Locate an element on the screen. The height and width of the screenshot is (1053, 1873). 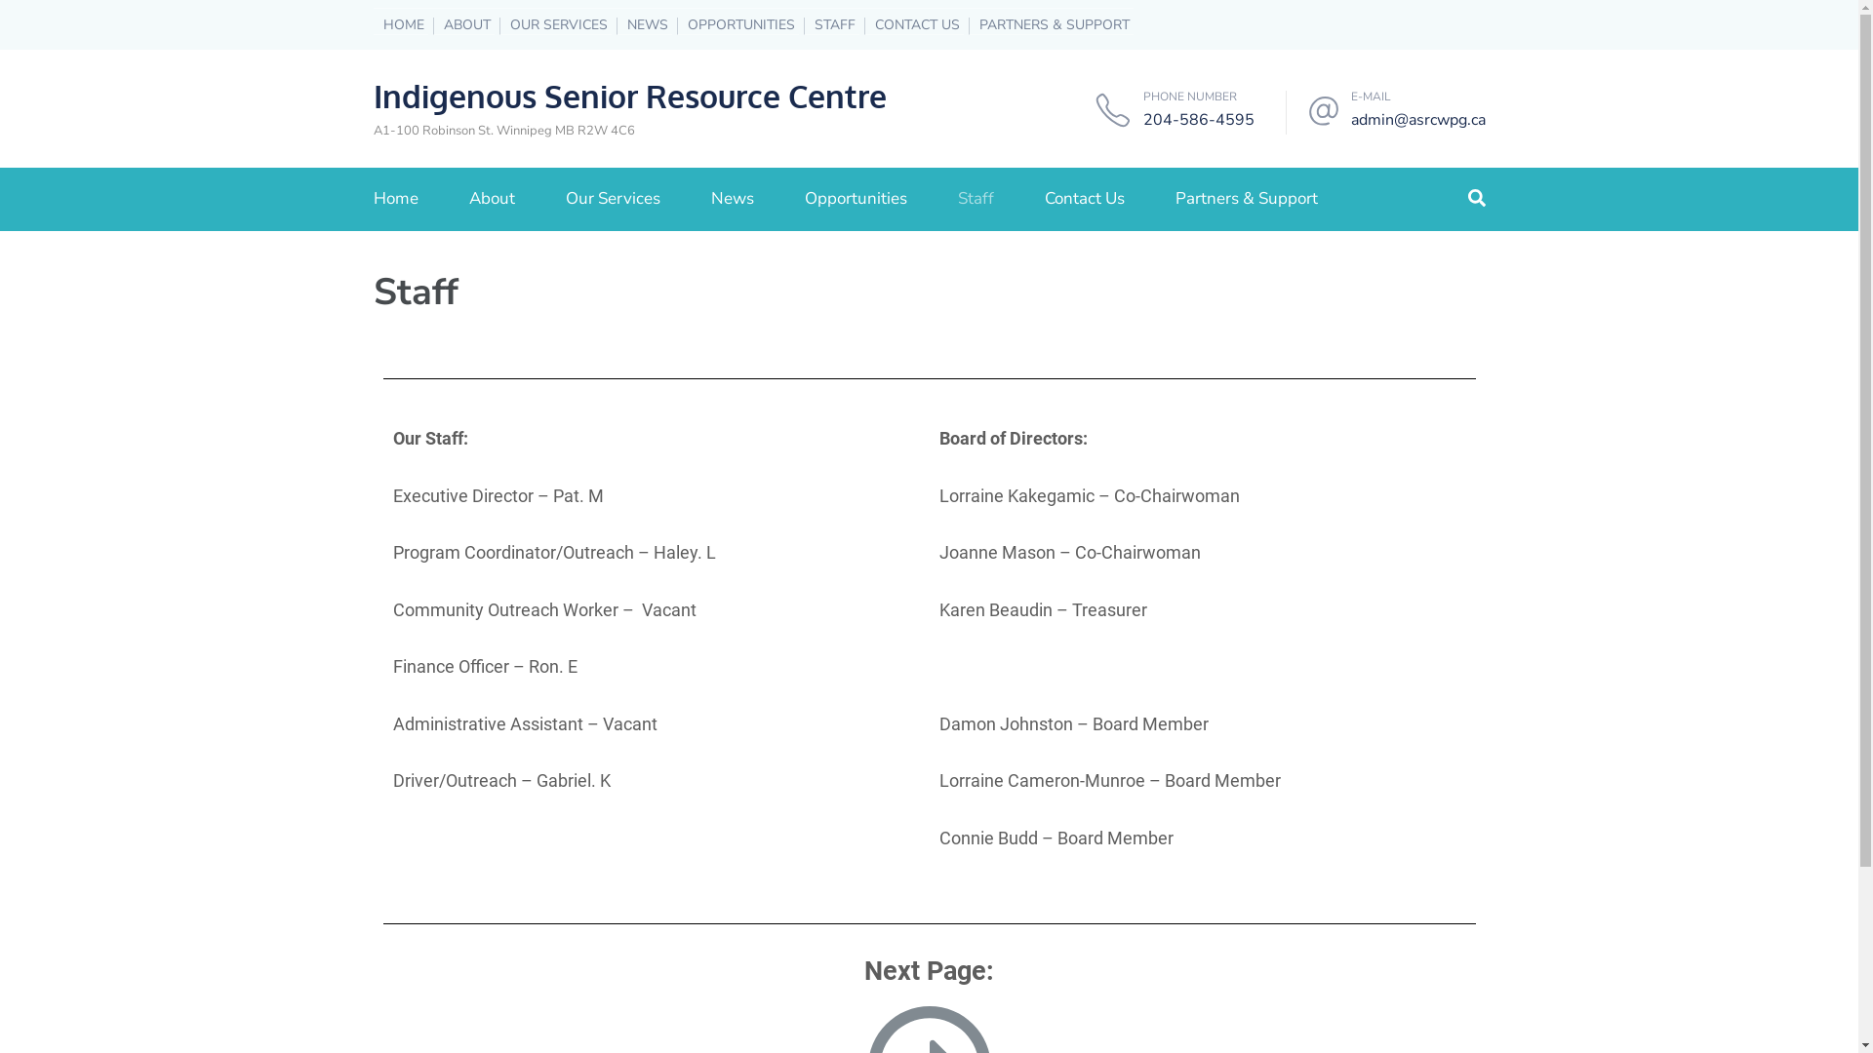
HOME is located at coordinates (398, 25).